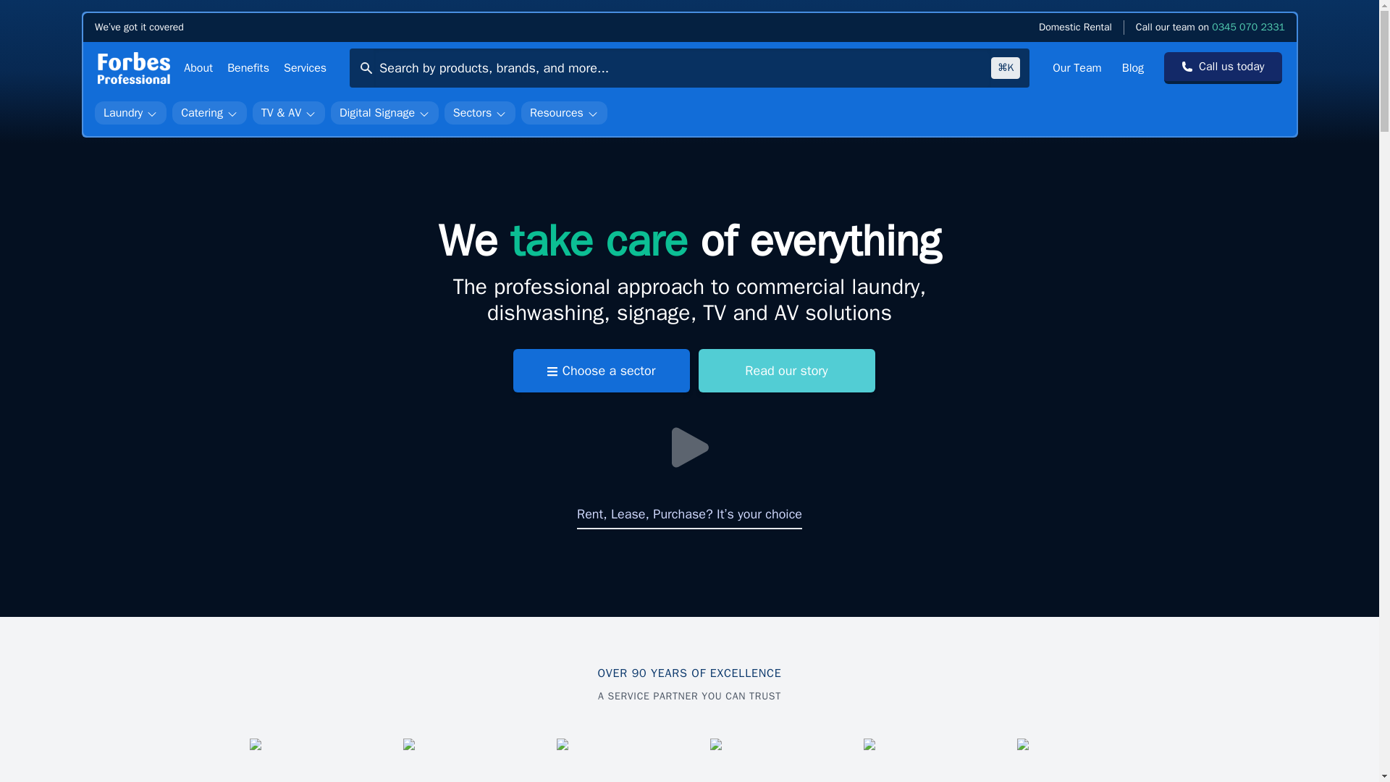 The width and height of the screenshot is (1390, 782). Describe the element at coordinates (210, 113) in the screenshot. I see `Catering` at that location.